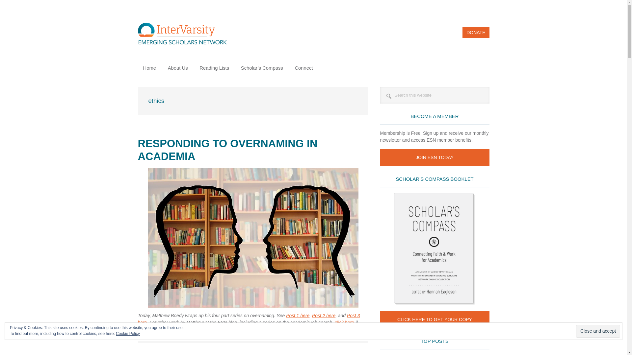  What do you see at coordinates (298, 315) in the screenshot?
I see `Post 1 here` at bounding box center [298, 315].